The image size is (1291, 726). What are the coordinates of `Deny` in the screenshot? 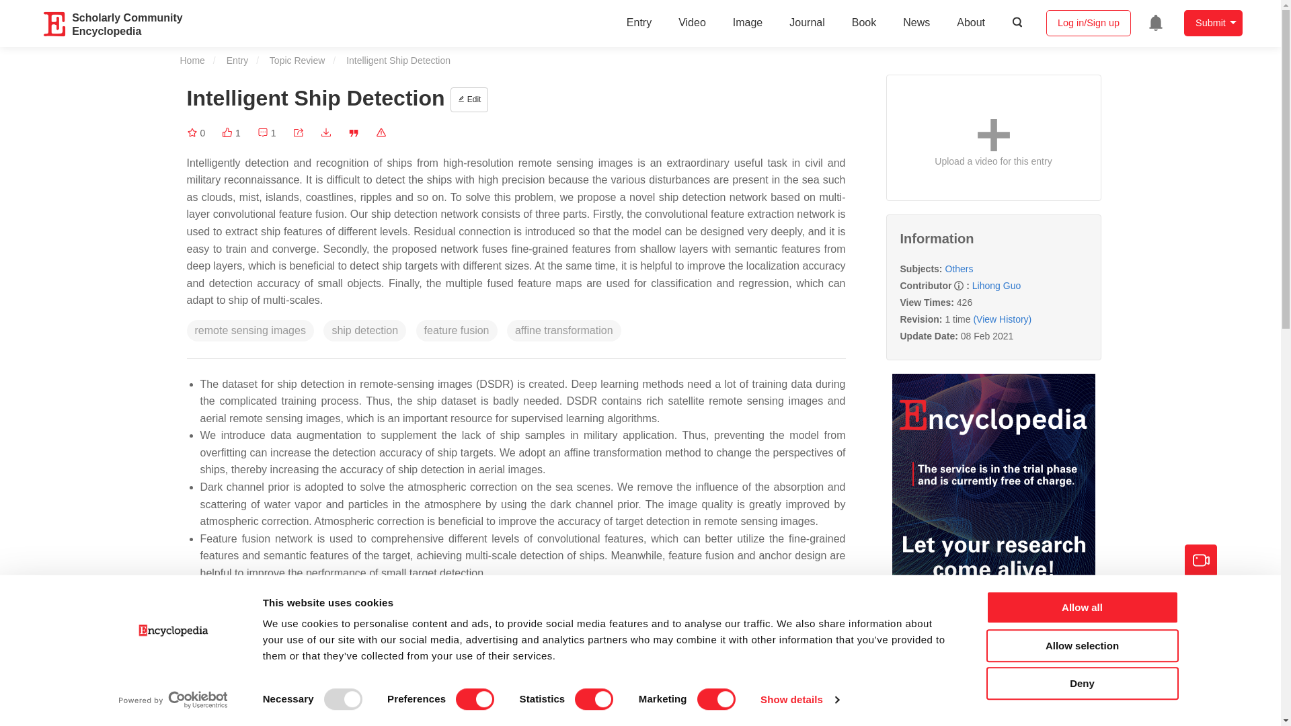 It's located at (1081, 683).